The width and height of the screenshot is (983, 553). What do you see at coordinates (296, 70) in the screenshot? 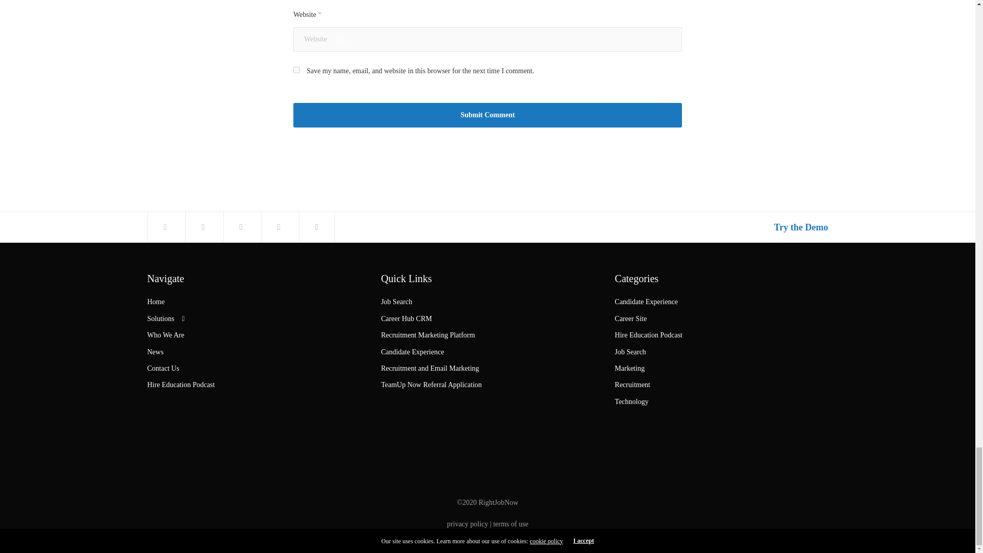
I see `yes` at bounding box center [296, 70].